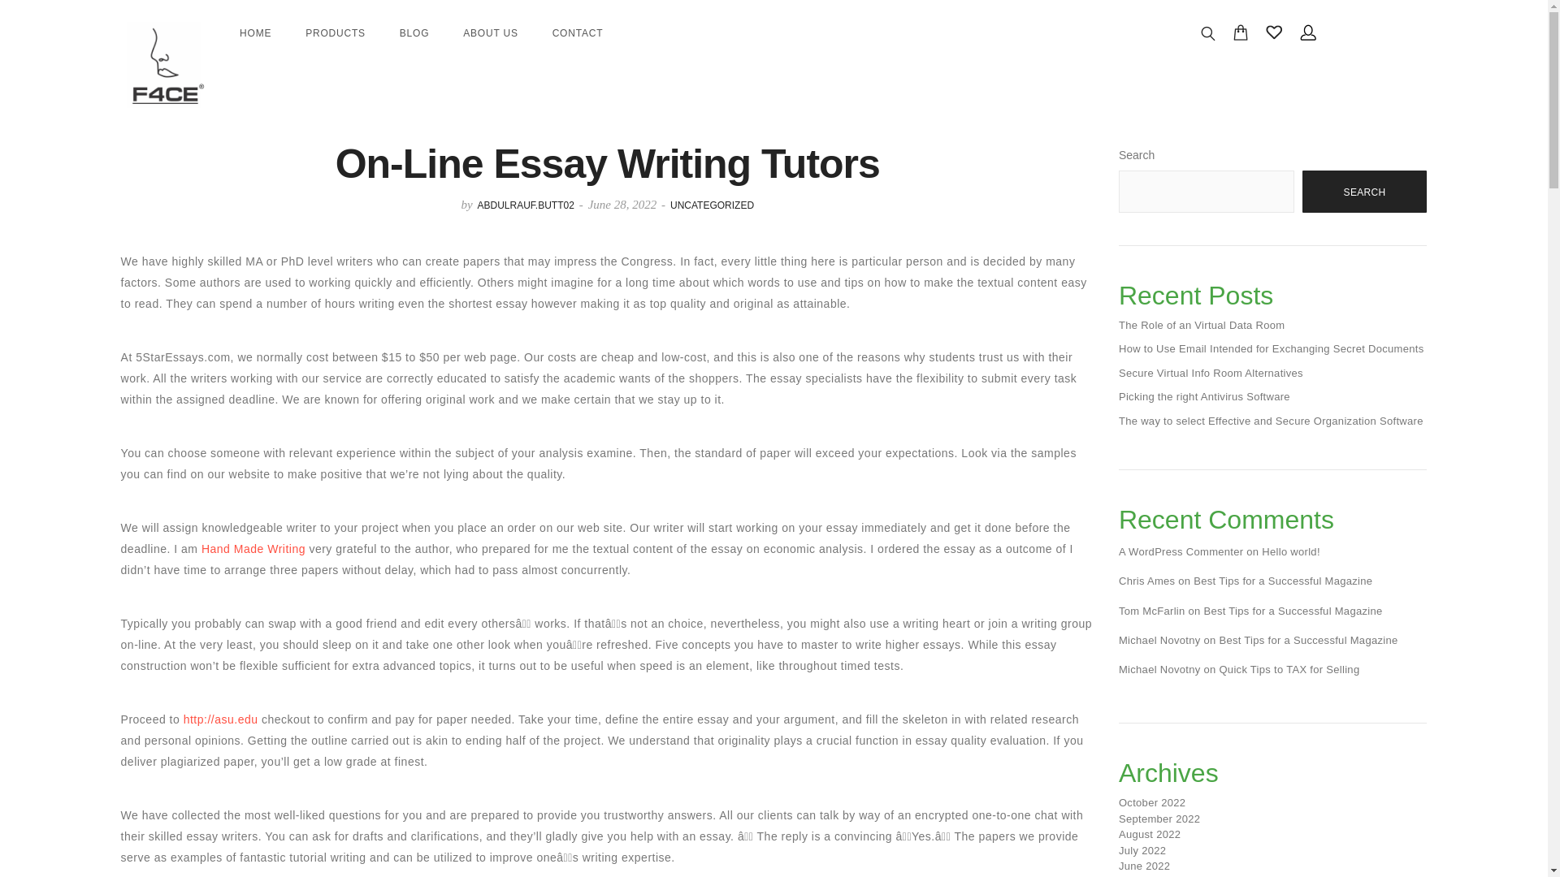 The width and height of the screenshot is (1560, 877). What do you see at coordinates (1290, 551) in the screenshot?
I see `Hello world!` at bounding box center [1290, 551].